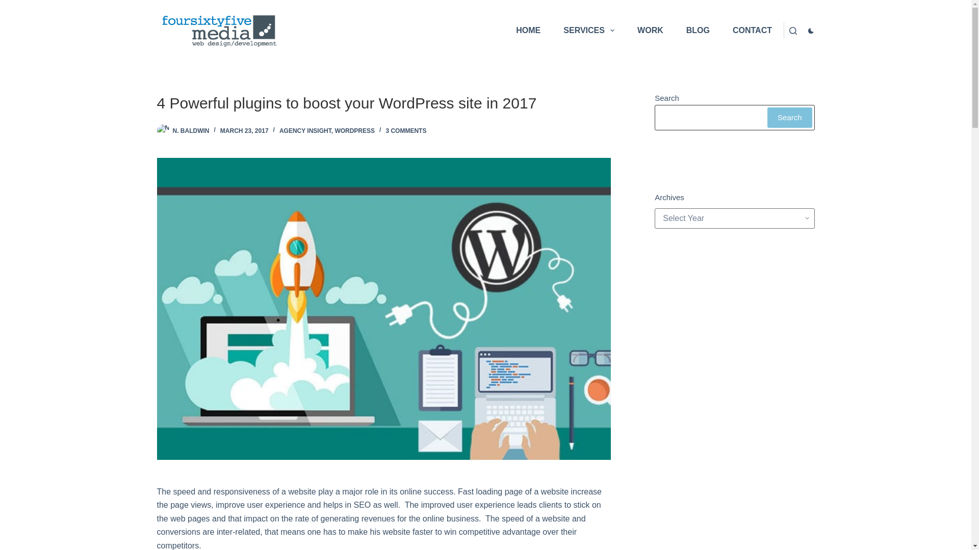 The height and width of the screenshot is (550, 979). Describe the element at coordinates (191, 130) in the screenshot. I see `N. BALDWIN` at that location.